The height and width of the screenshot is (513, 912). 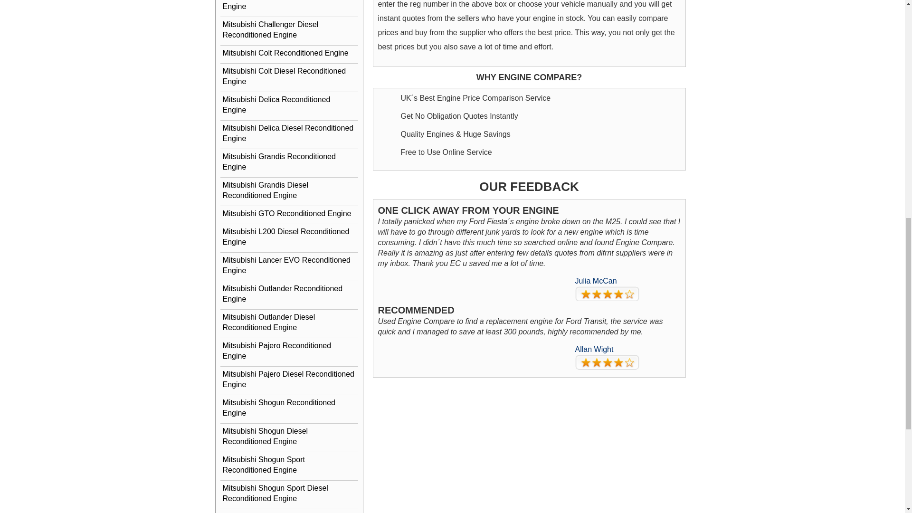 I want to click on Mitsubishi Grandis Reconditioned Engine, so click(x=289, y=162).